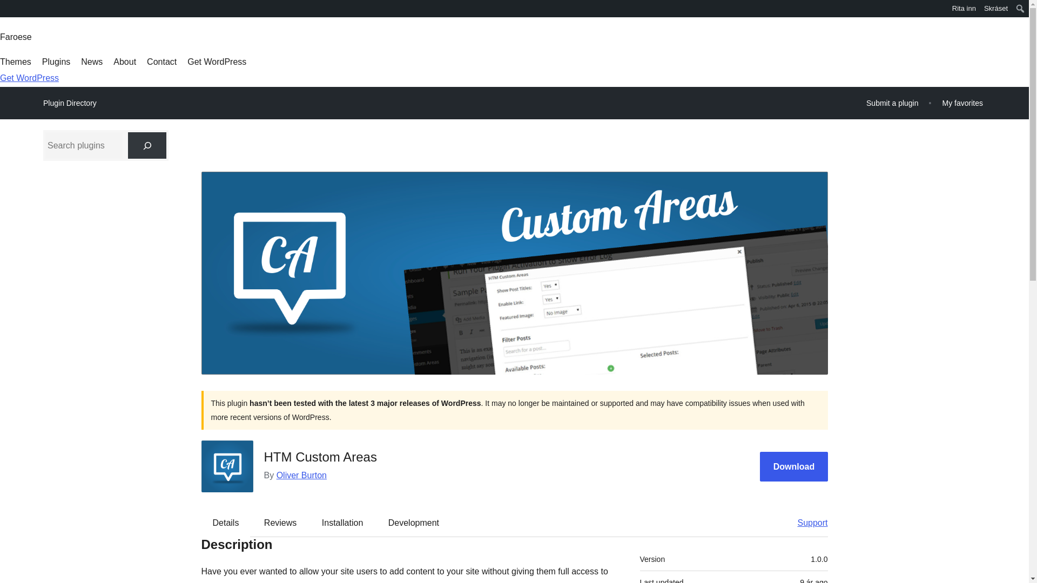 The height and width of the screenshot is (583, 1037). I want to click on Development, so click(414, 522).